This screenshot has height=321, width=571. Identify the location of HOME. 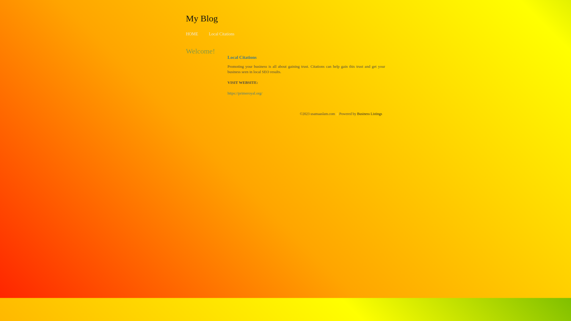
(192, 34).